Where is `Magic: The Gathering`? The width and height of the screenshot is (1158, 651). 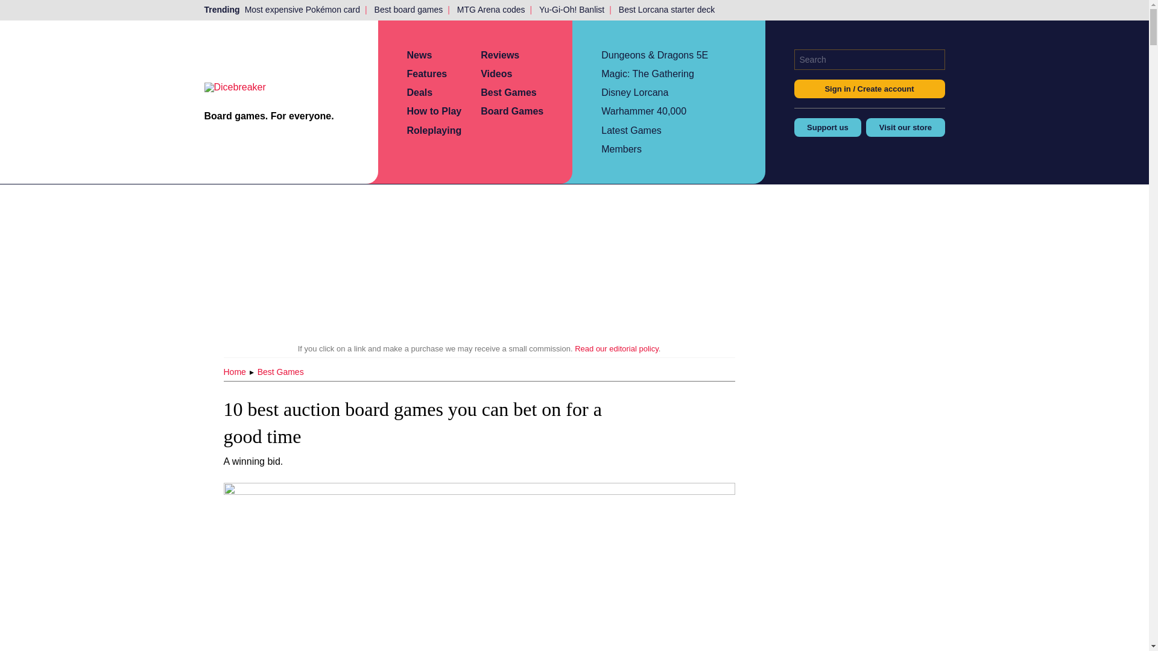
Magic: The Gathering is located at coordinates (647, 74).